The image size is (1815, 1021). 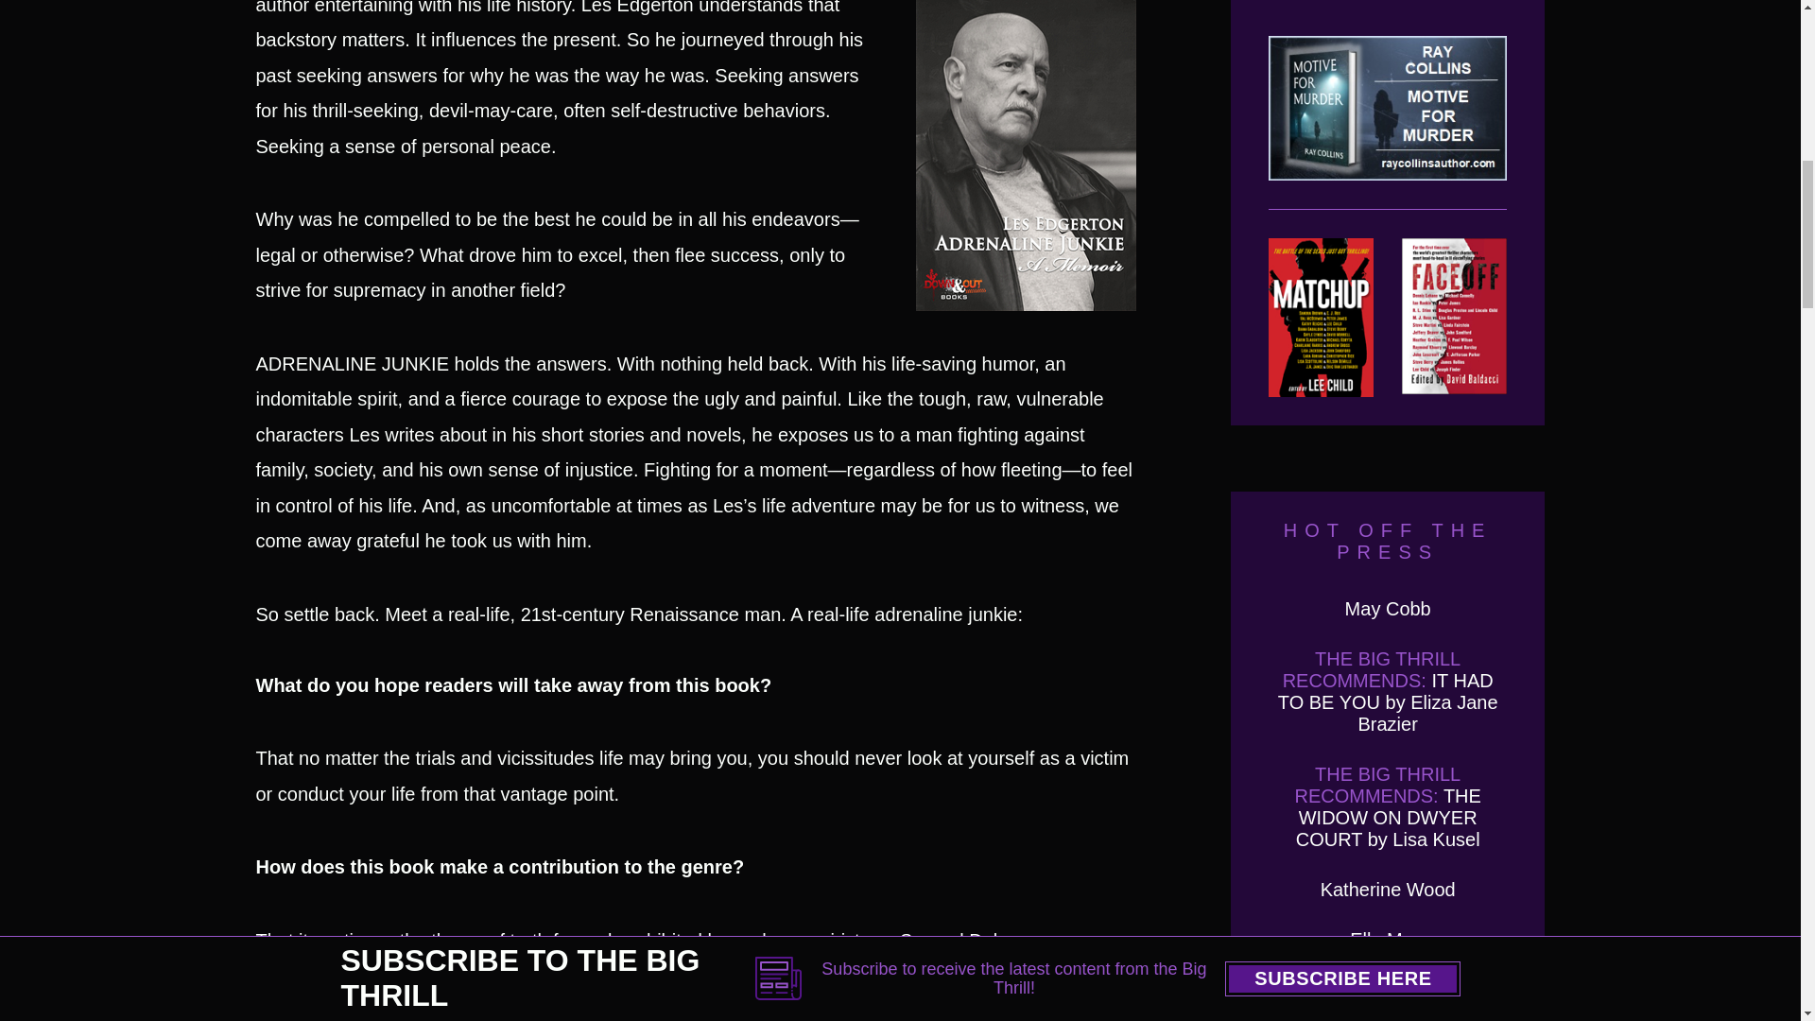 I want to click on The Big Thrill Recommends: SANCTUARY by Holly S. Roberts, so click(x=1388, y=1000).